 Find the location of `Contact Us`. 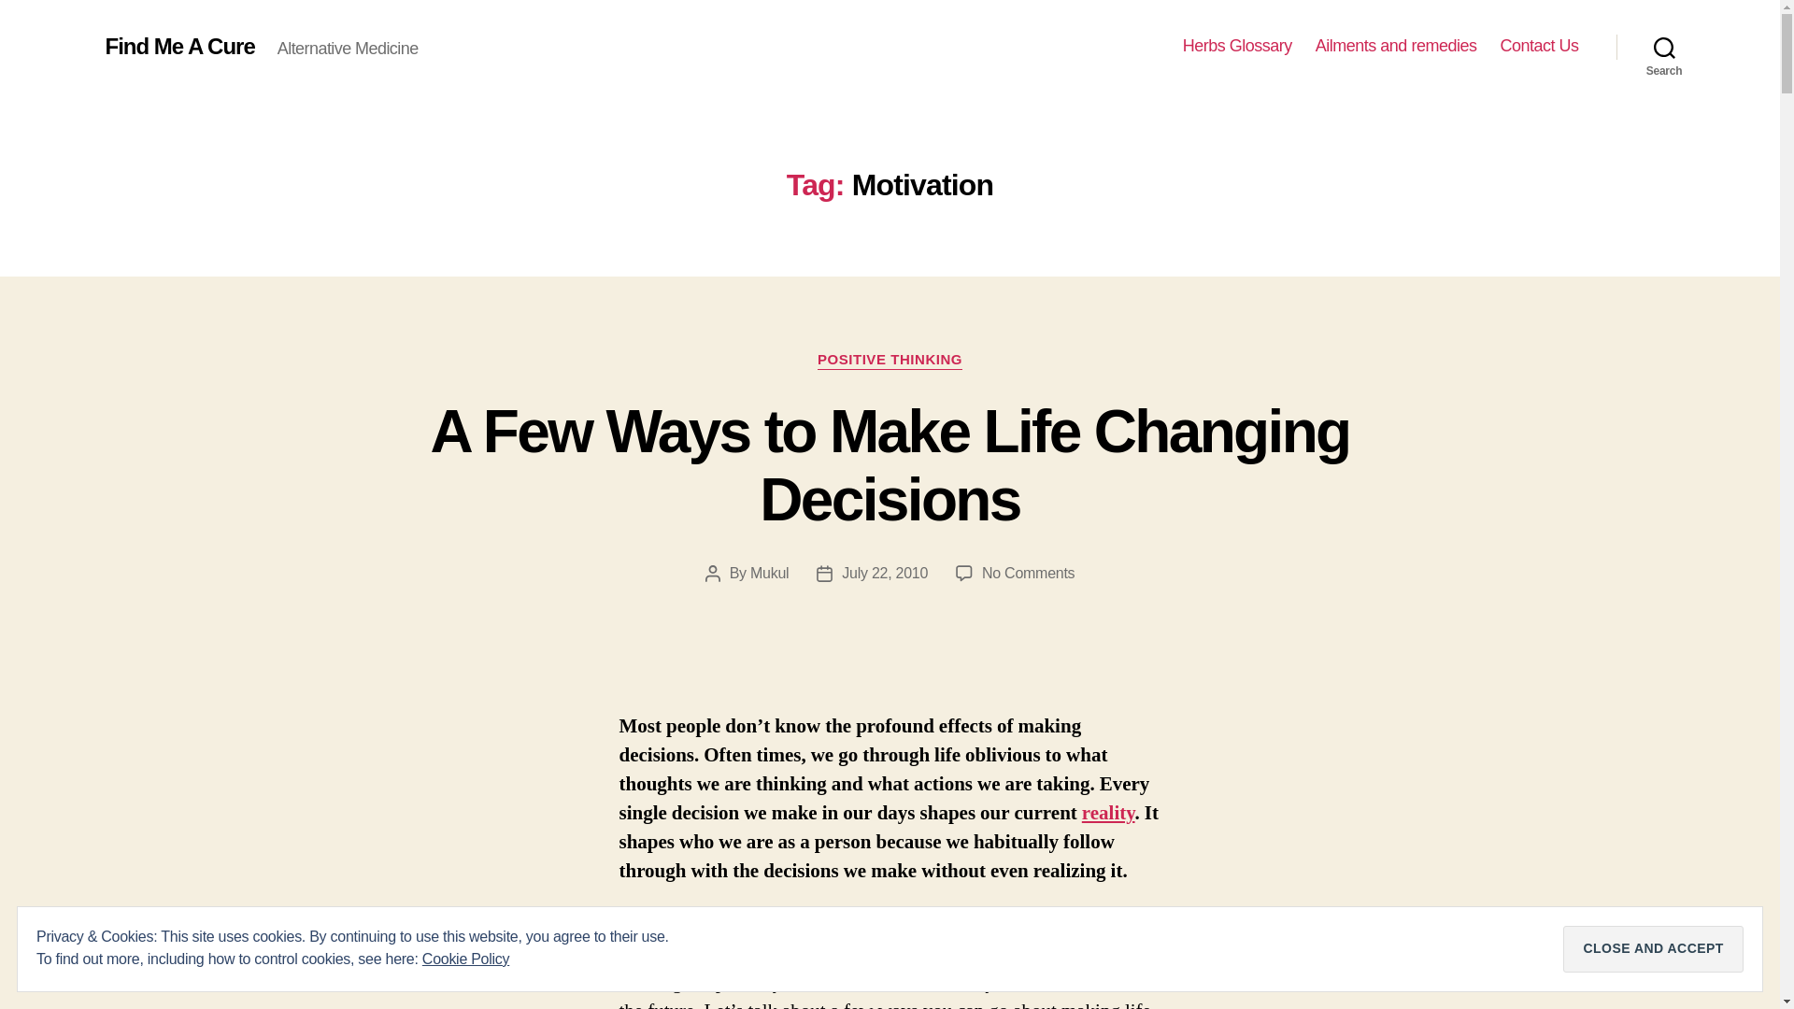

Contact Us is located at coordinates (1237, 46).